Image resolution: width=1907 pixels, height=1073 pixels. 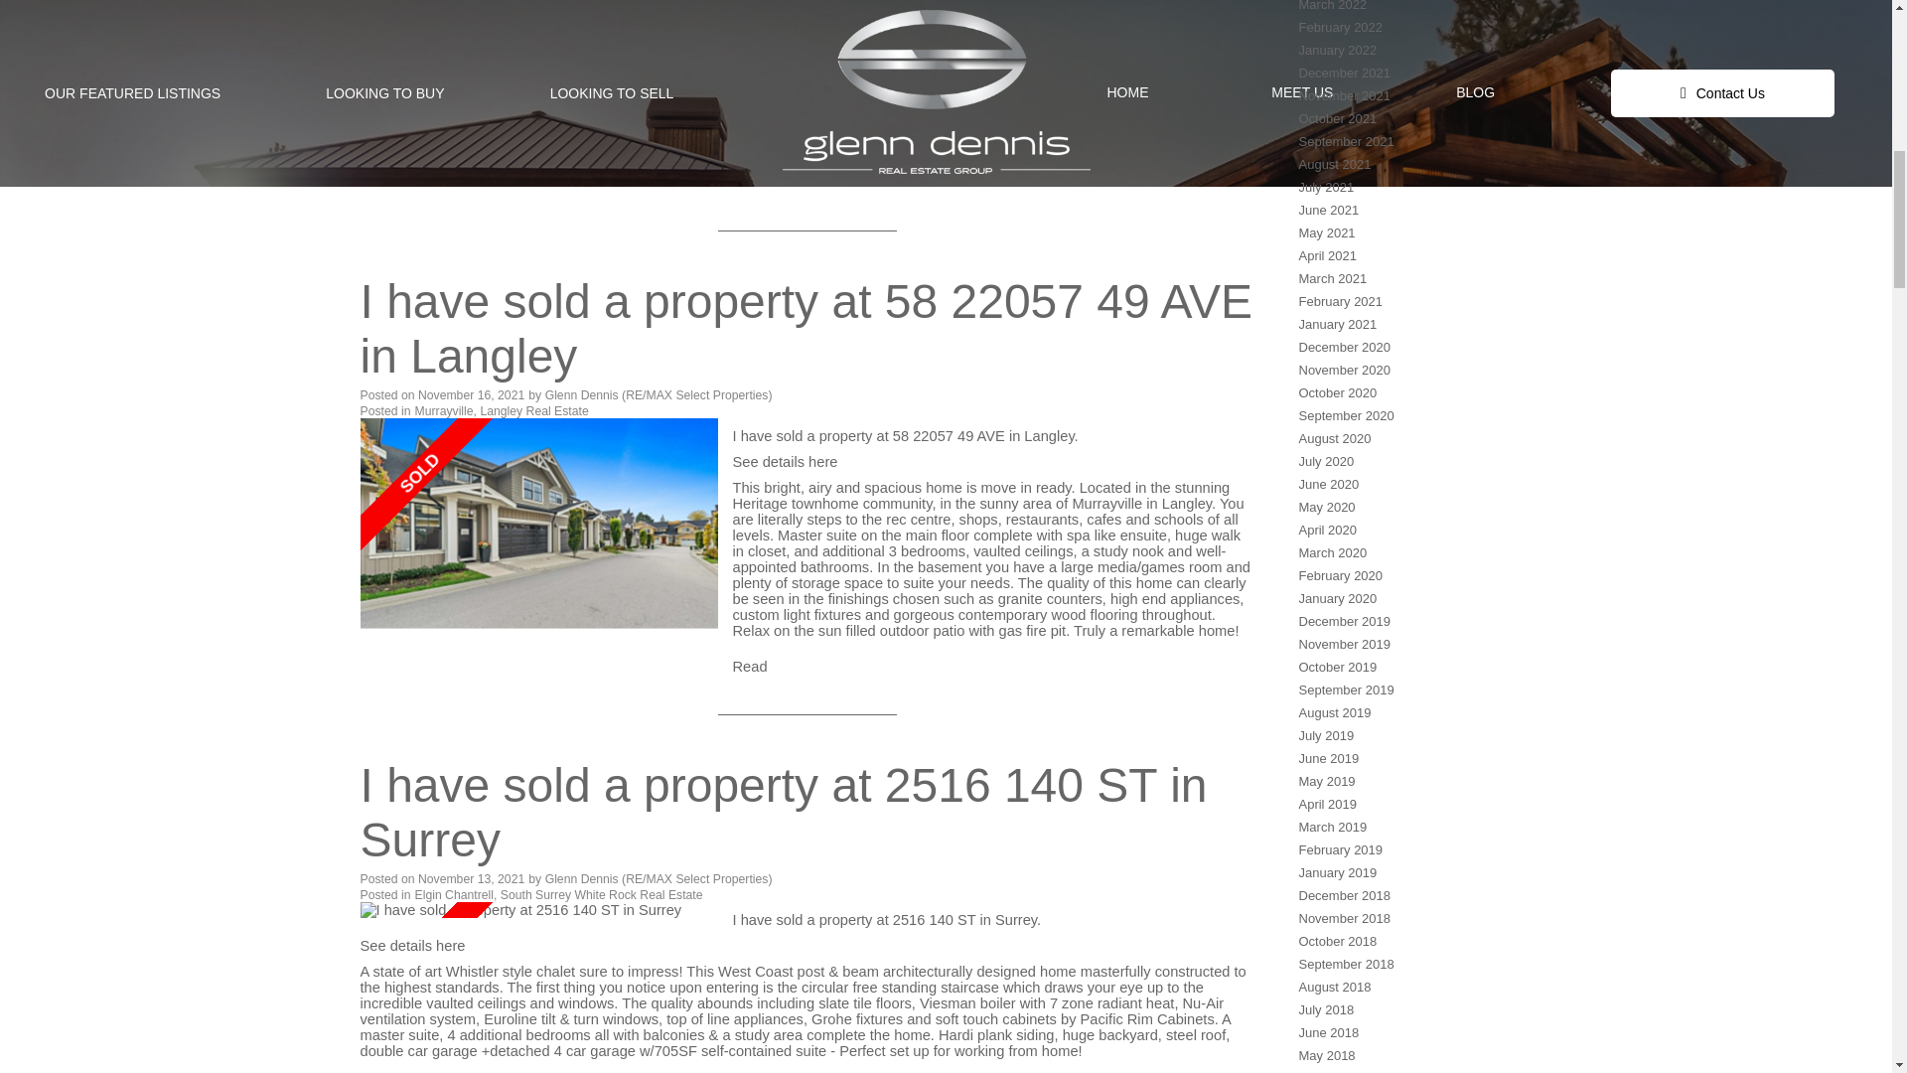 I want to click on Read full post, so click(x=538, y=95).